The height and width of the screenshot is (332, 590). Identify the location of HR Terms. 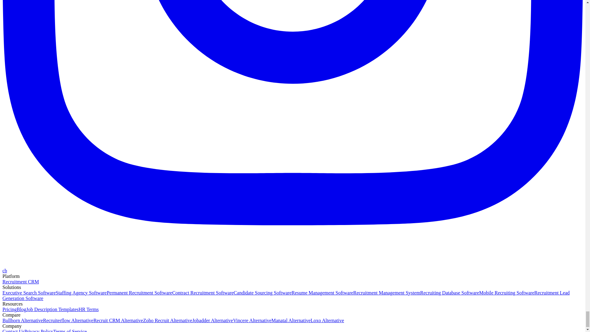
(88, 309).